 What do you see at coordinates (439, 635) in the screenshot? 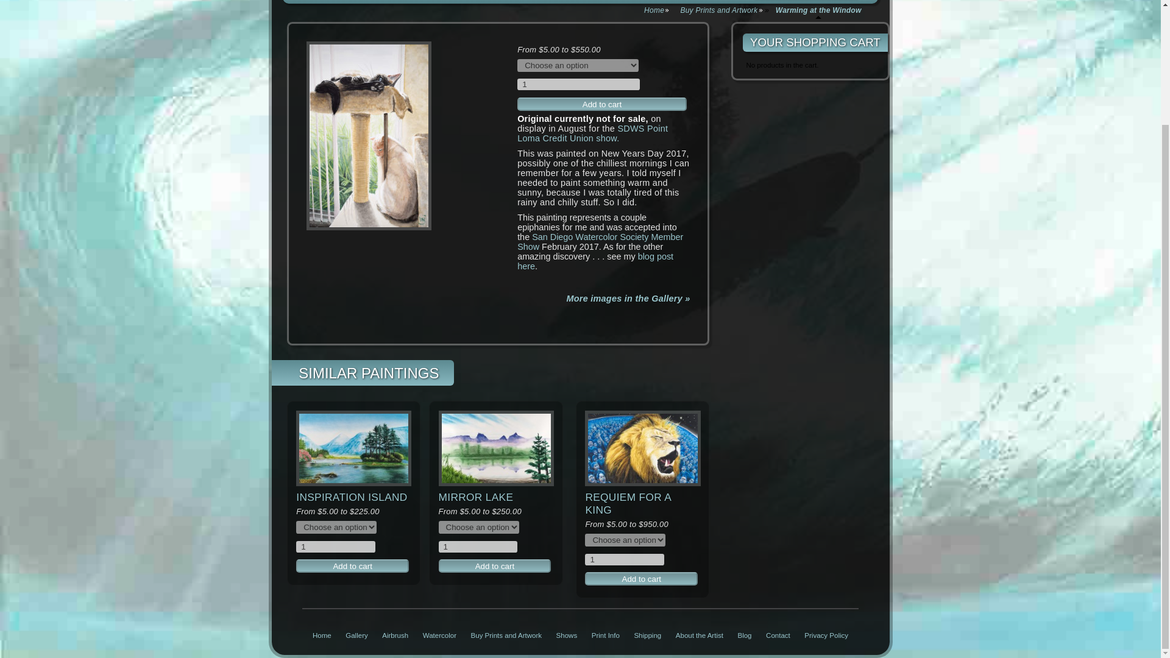
I see `Watercolor` at bounding box center [439, 635].